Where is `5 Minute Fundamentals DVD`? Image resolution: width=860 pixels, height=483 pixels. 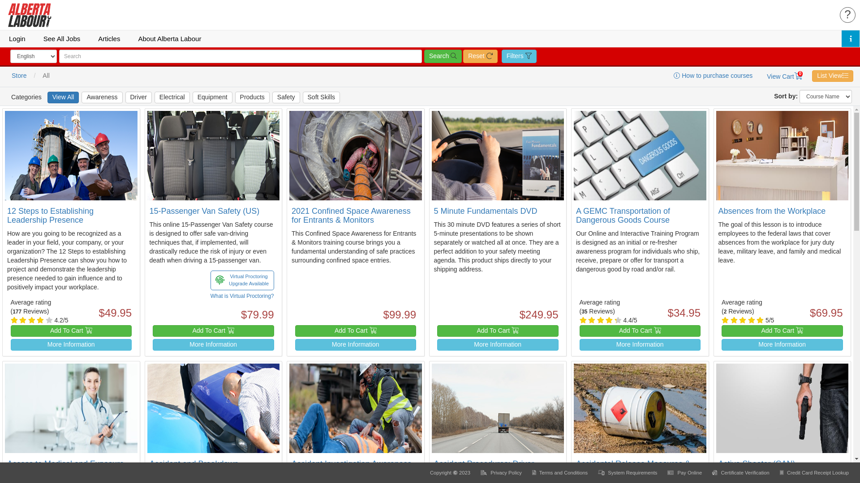
5 Minute Fundamentals DVD is located at coordinates (486, 211).